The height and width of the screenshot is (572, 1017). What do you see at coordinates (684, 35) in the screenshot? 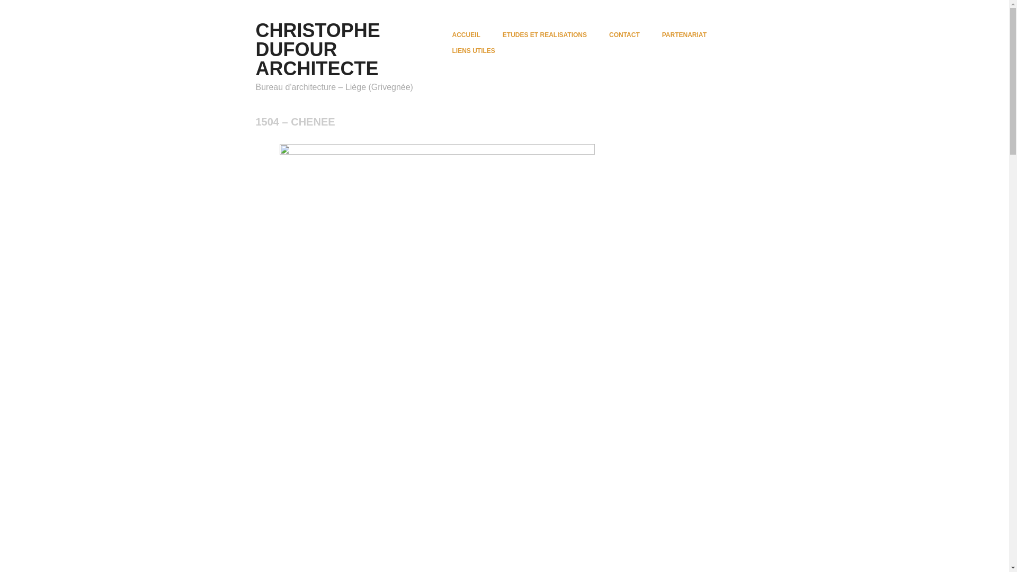
I see `PARTENARIAT` at bounding box center [684, 35].